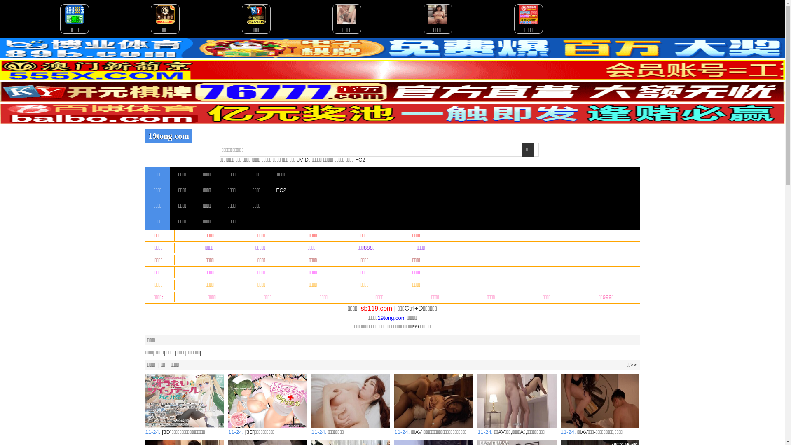 This screenshot has height=445, width=791. What do you see at coordinates (303, 160) in the screenshot?
I see `JVID` at bounding box center [303, 160].